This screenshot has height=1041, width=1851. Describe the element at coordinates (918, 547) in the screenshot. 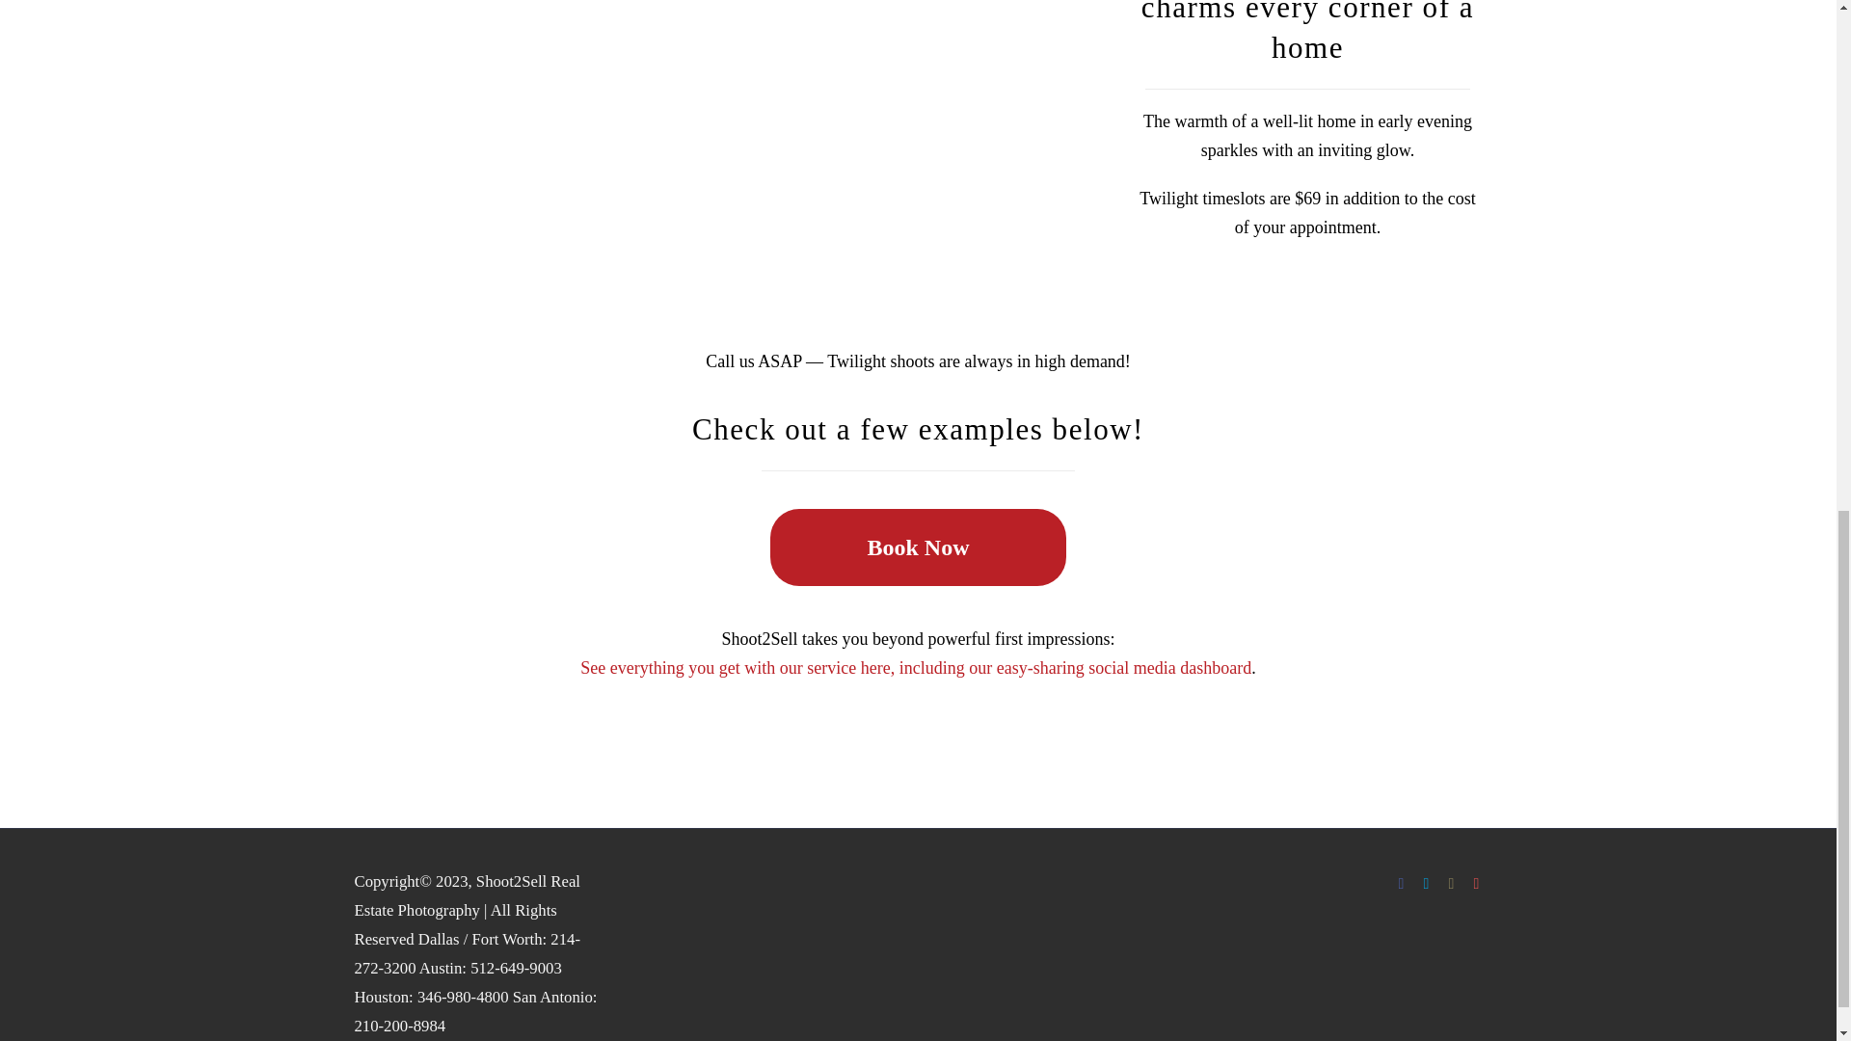

I see `Book Now` at that location.